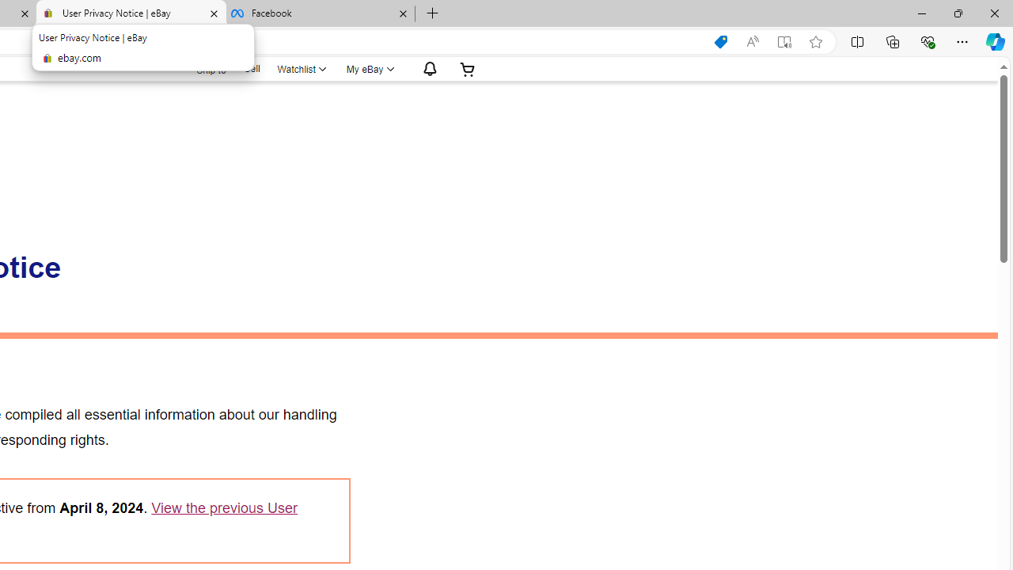  What do you see at coordinates (468, 69) in the screenshot?
I see `Expand Cart` at bounding box center [468, 69].